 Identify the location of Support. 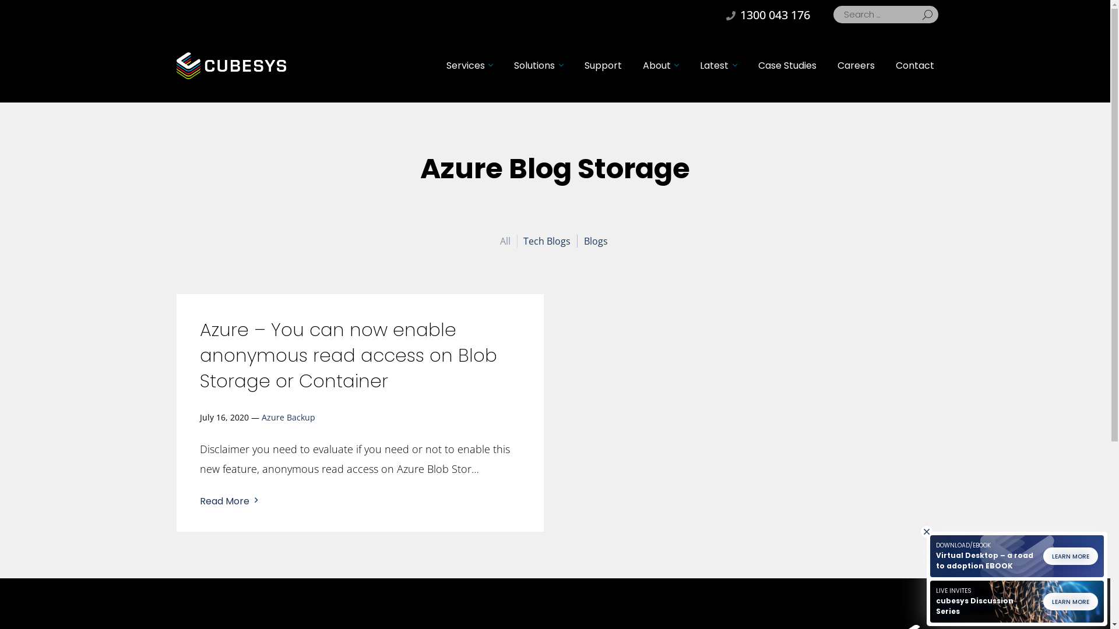
(603, 66).